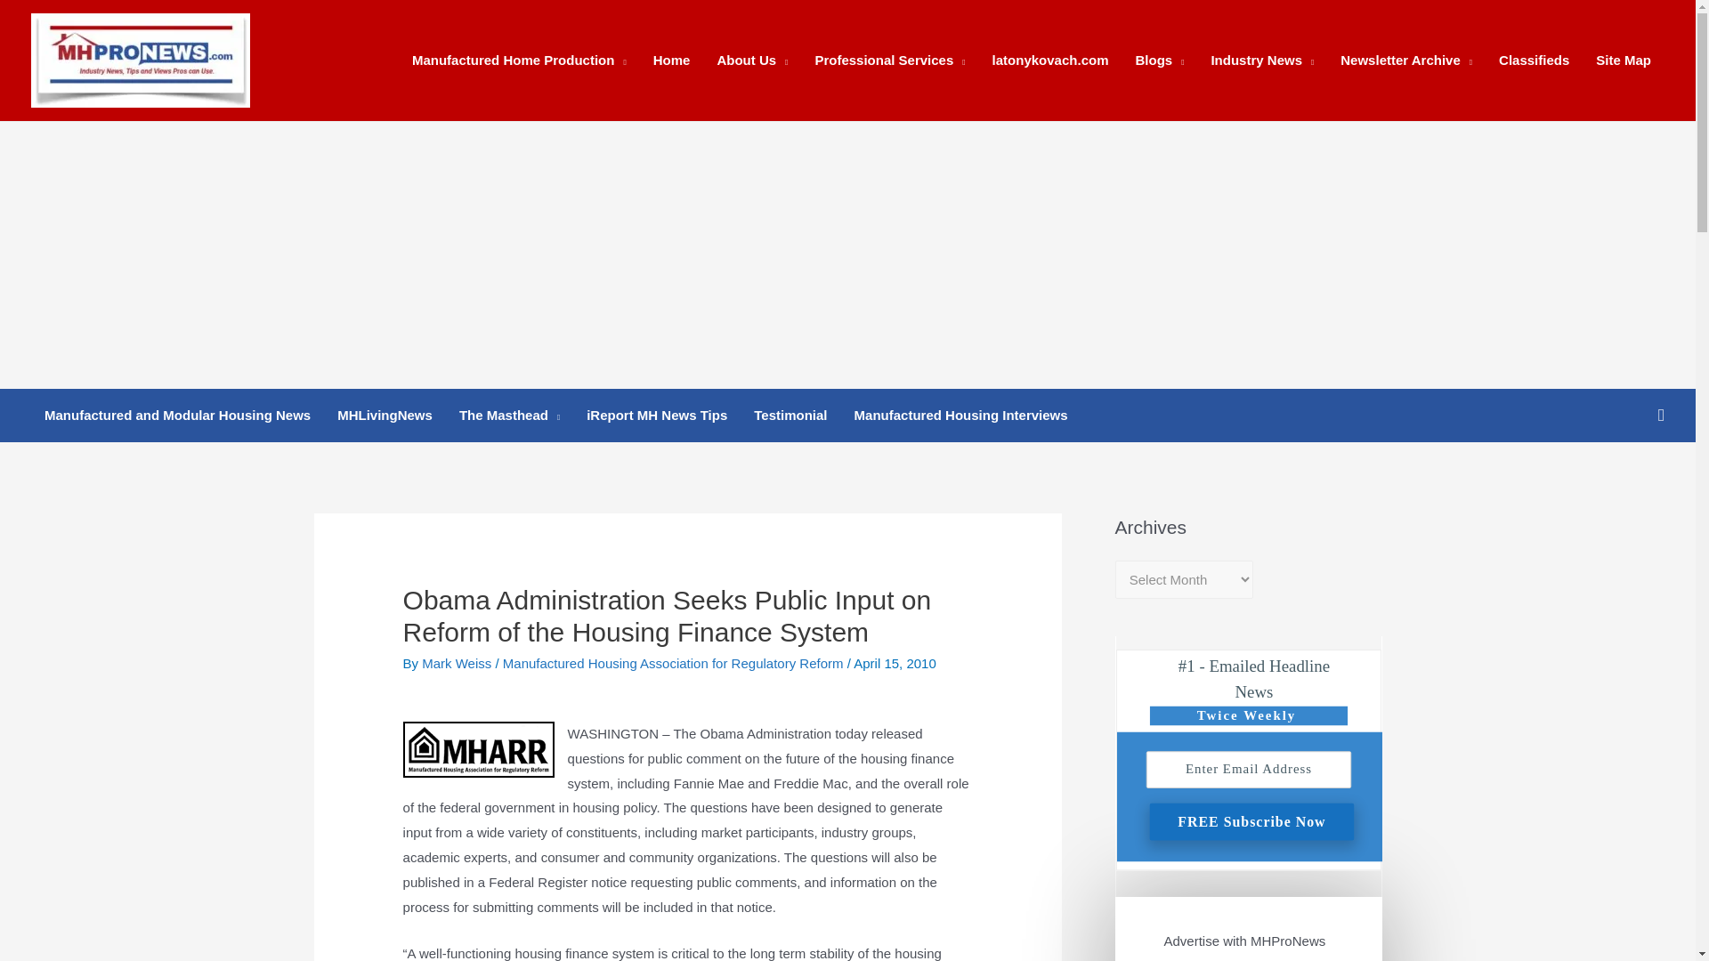 The height and width of the screenshot is (961, 1709). I want to click on Home, so click(671, 61).